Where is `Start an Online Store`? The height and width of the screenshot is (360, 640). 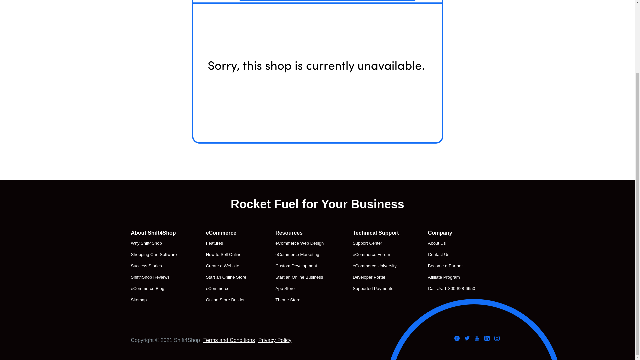 Start an Online Store is located at coordinates (226, 277).